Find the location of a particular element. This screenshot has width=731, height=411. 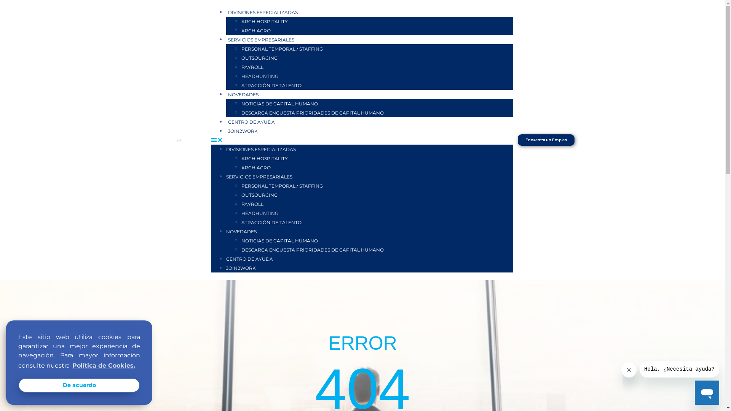

ARCH AGRO is located at coordinates (256, 167).